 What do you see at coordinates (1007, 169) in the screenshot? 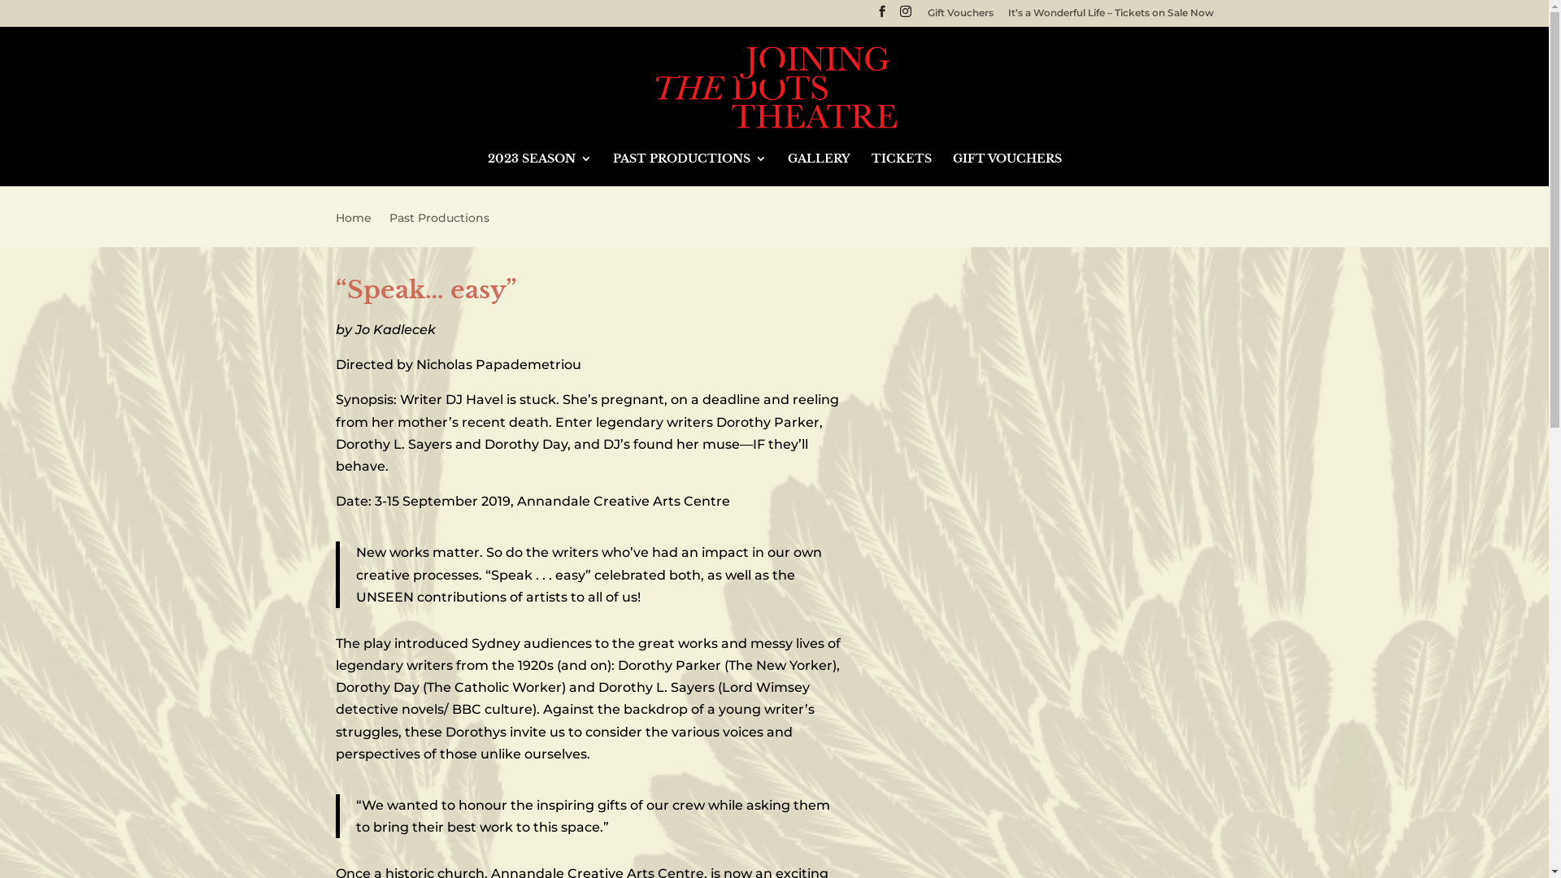
I see `GIFT VOUCHERS` at bounding box center [1007, 169].